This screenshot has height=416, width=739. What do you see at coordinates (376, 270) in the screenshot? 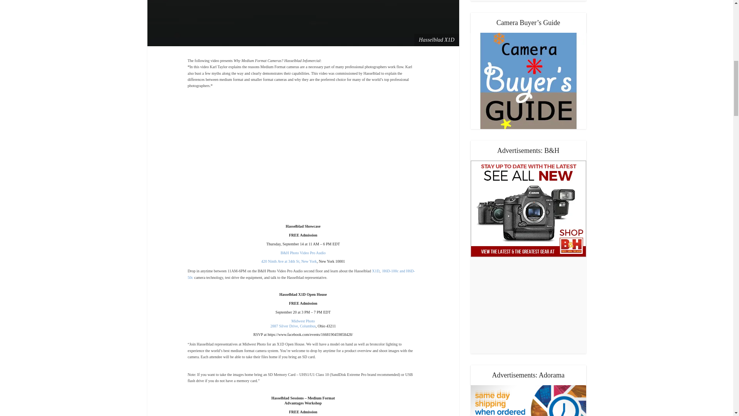
I see `X1D` at bounding box center [376, 270].